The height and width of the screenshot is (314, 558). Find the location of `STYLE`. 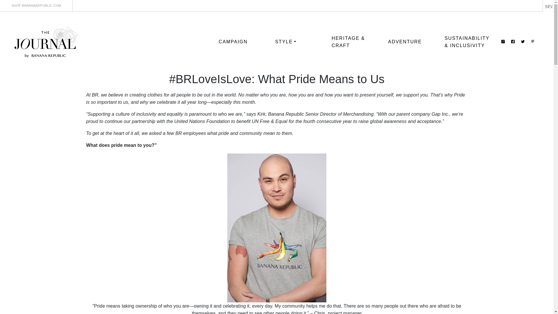

STYLE is located at coordinates (285, 42).